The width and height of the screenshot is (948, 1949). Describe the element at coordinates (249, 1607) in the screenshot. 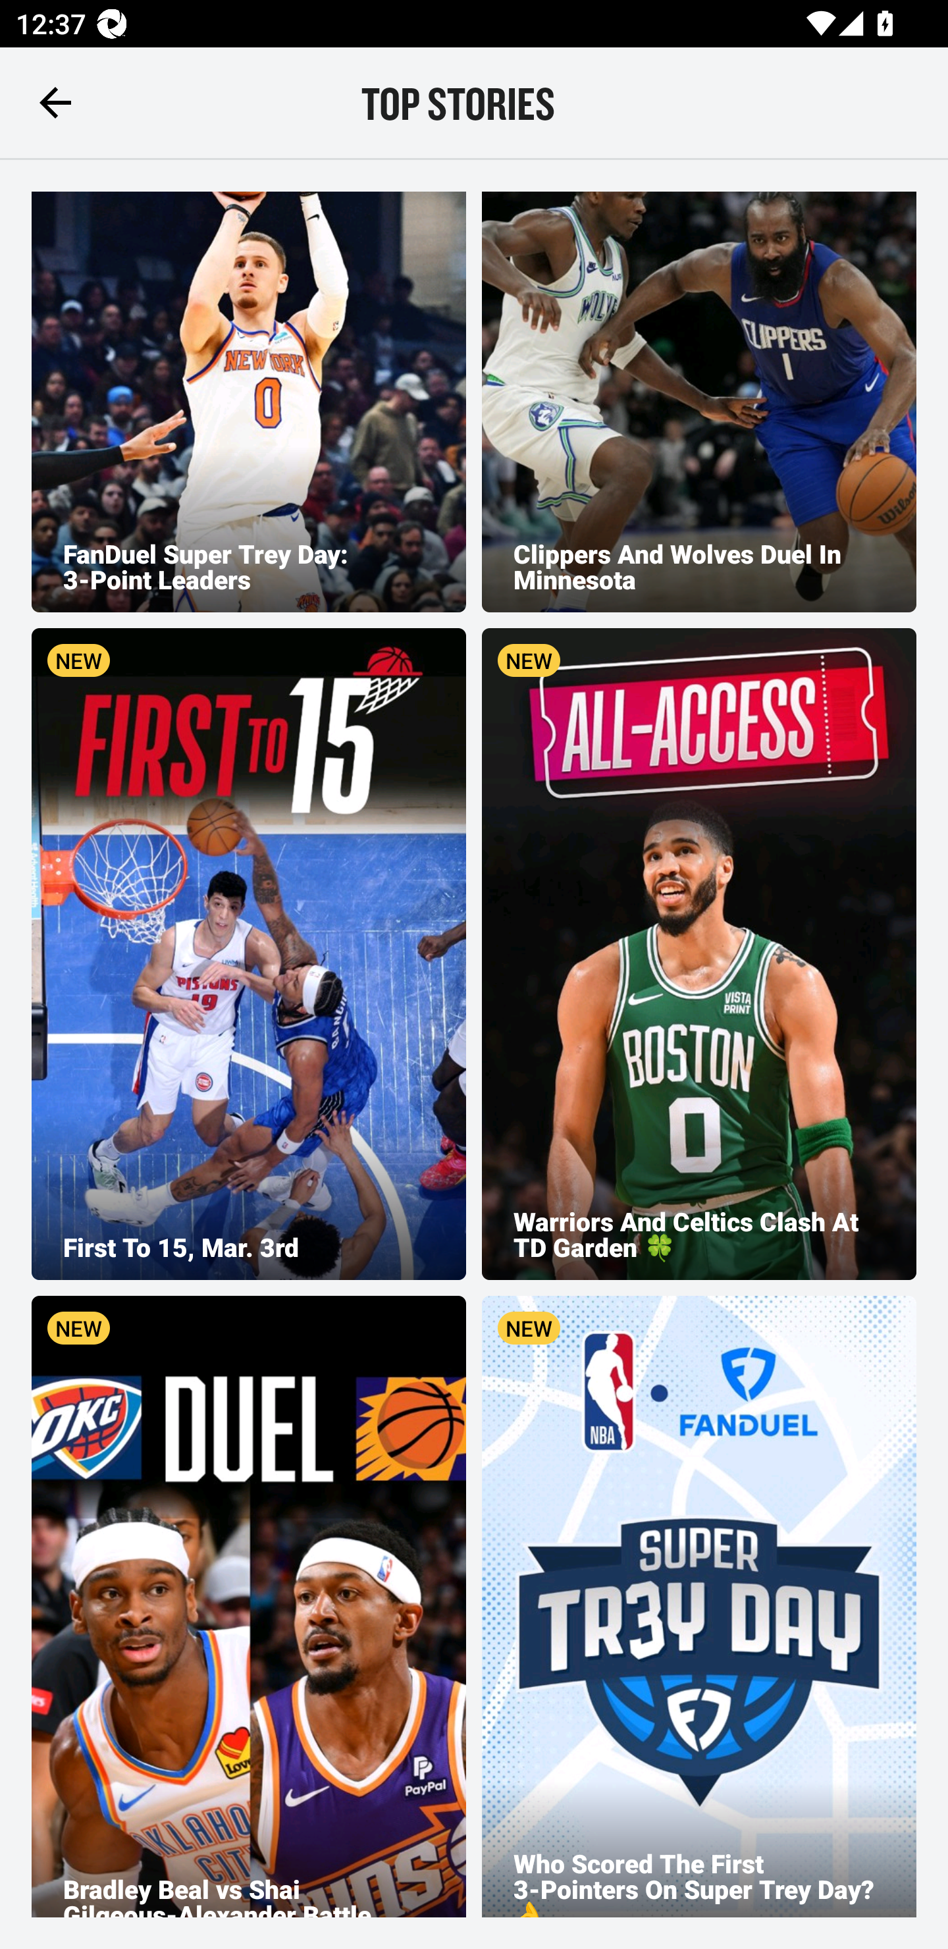

I see `NEW Bradley Beal vs Shai Gilgeous-Alexander Battle` at that location.